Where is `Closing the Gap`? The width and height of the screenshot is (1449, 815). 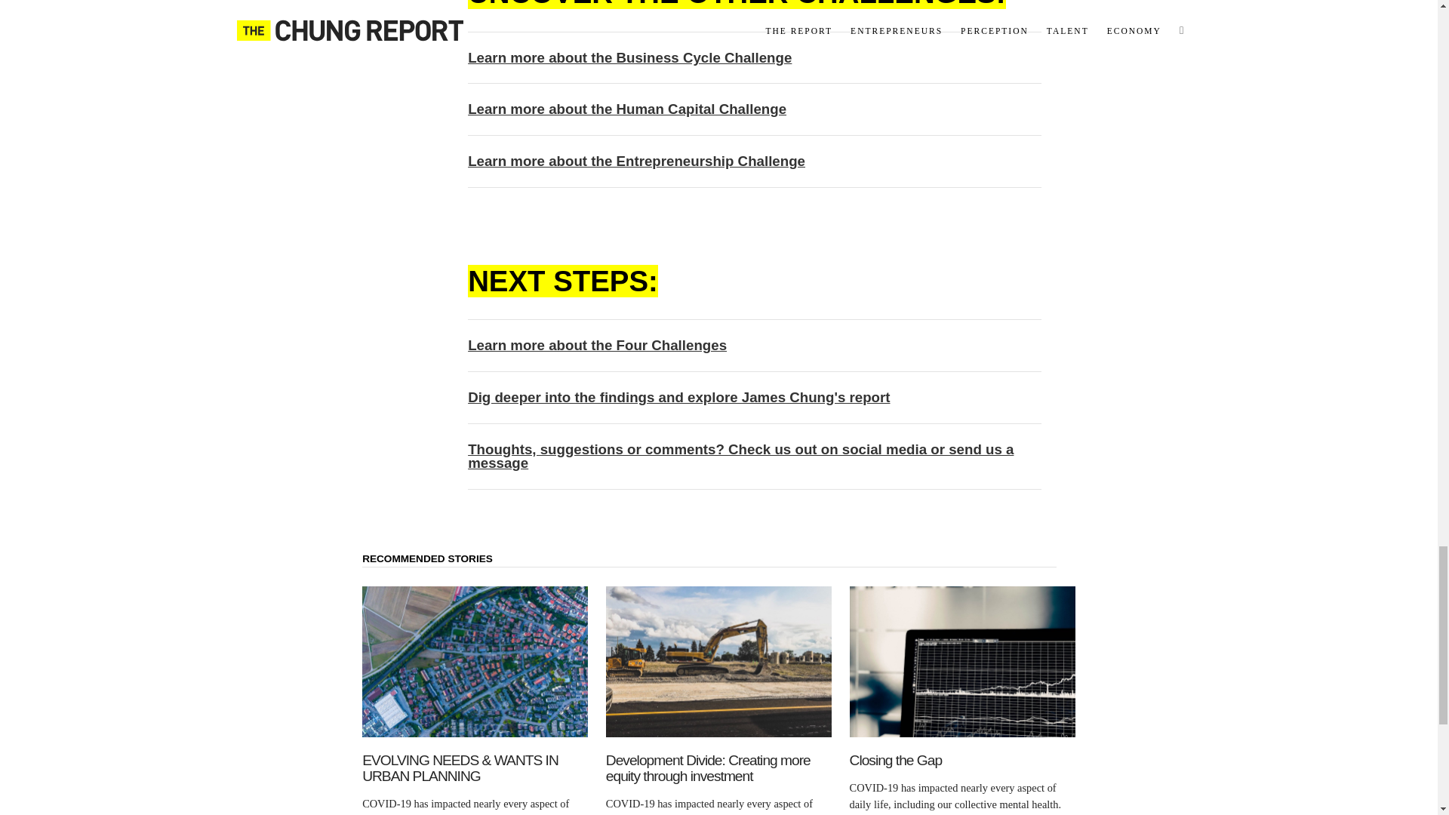
Closing the Gap is located at coordinates (961, 760).